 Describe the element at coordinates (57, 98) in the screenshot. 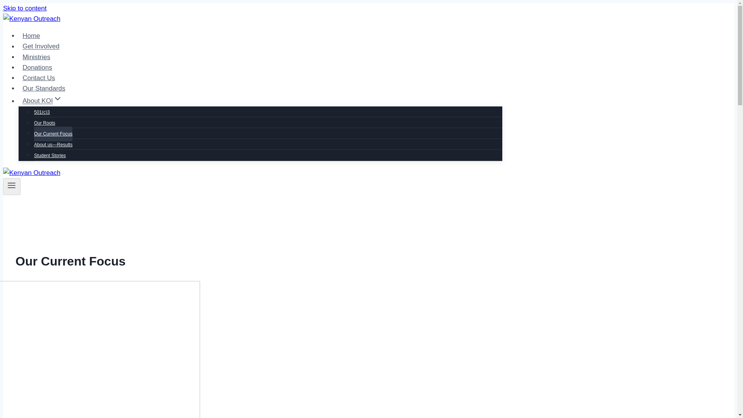

I see `Expand` at that location.